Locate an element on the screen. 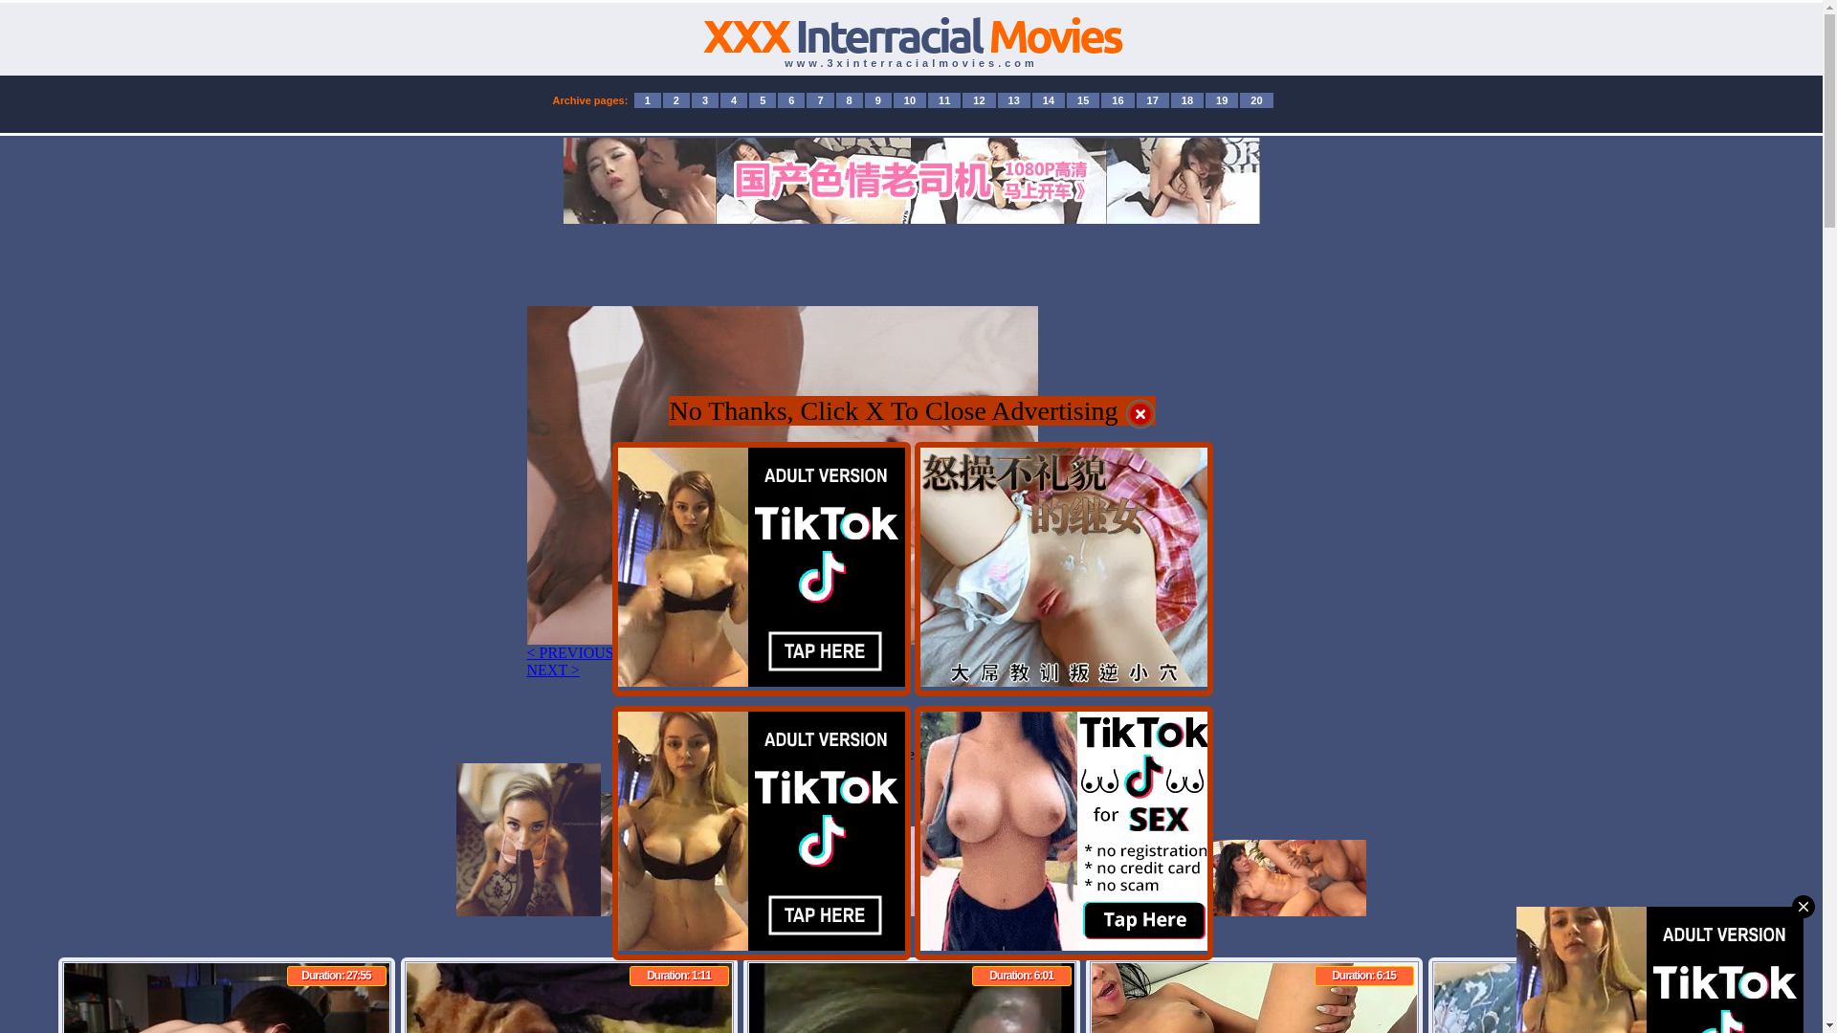  18 is located at coordinates (1187, 100).